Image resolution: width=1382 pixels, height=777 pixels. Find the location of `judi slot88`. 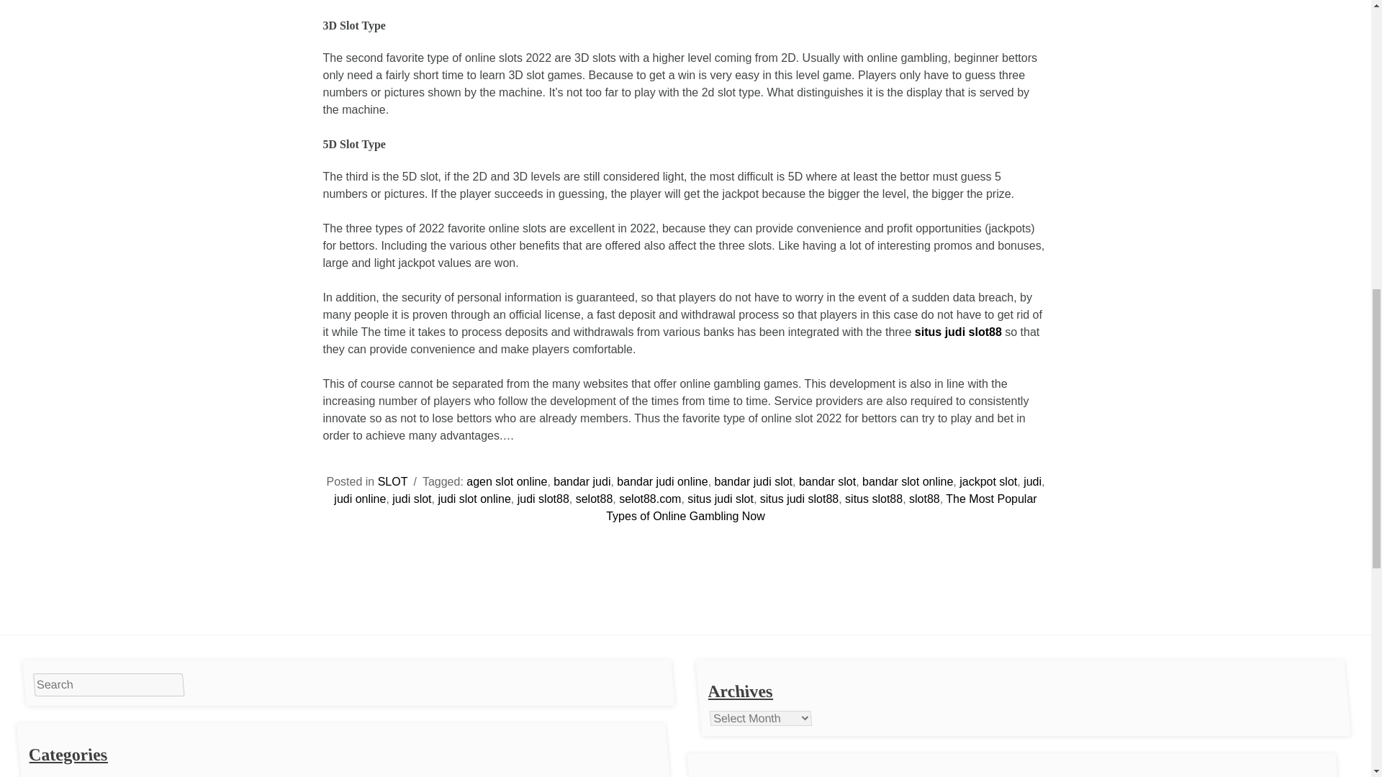

judi slot88 is located at coordinates (543, 499).